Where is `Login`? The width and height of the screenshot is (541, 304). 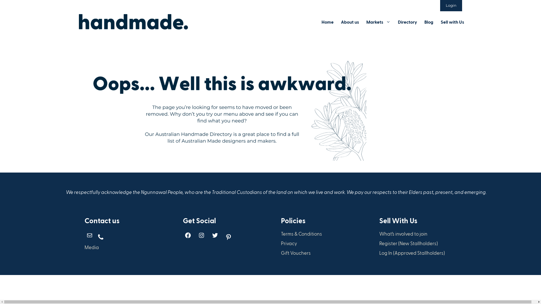
Login is located at coordinates (451, 6).